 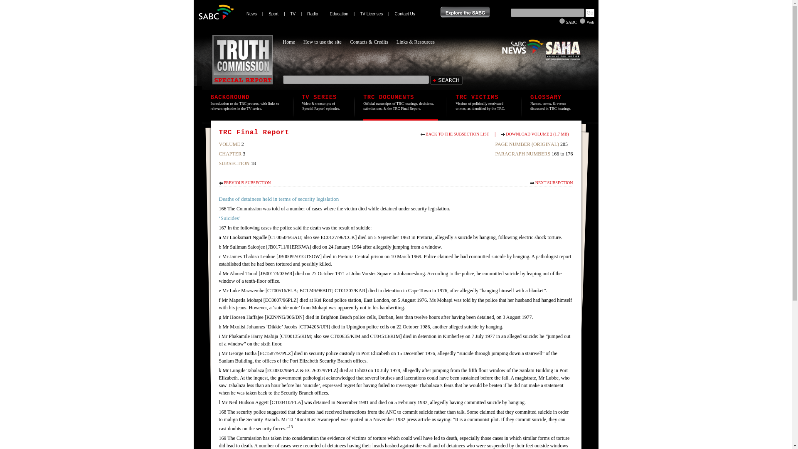 I want to click on SABC, so click(x=562, y=21).